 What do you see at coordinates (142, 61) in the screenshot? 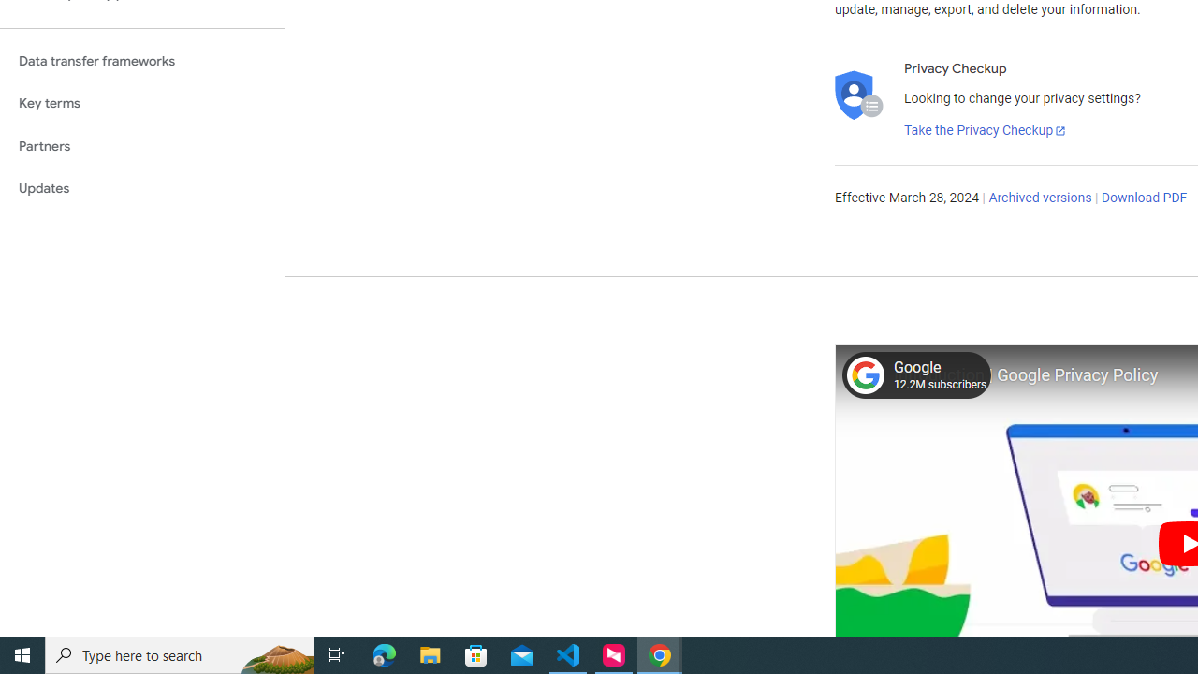
I see `Data transfer frameworks` at bounding box center [142, 61].